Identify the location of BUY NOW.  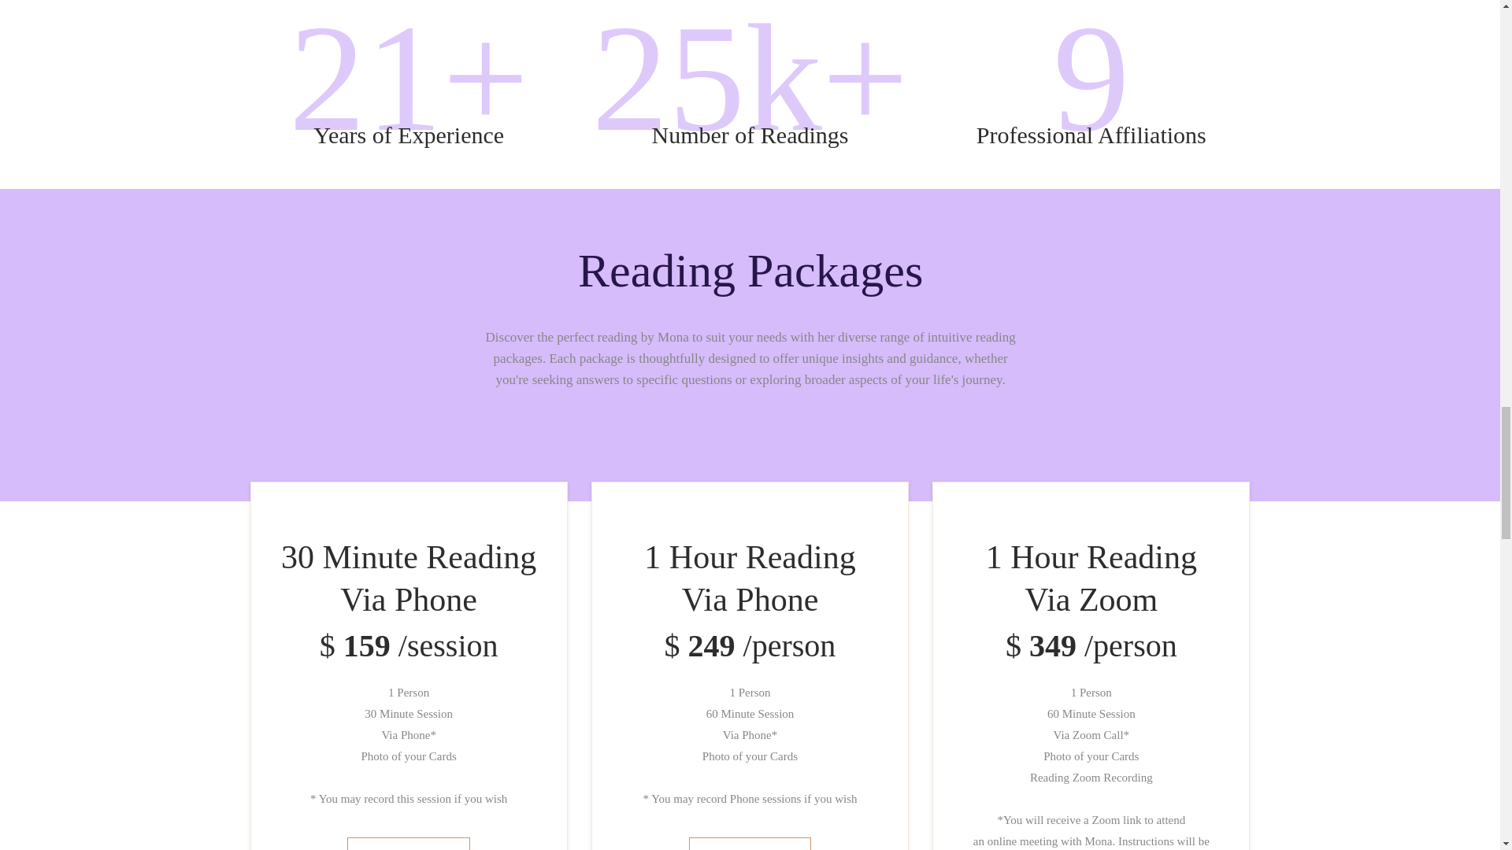
(409, 844).